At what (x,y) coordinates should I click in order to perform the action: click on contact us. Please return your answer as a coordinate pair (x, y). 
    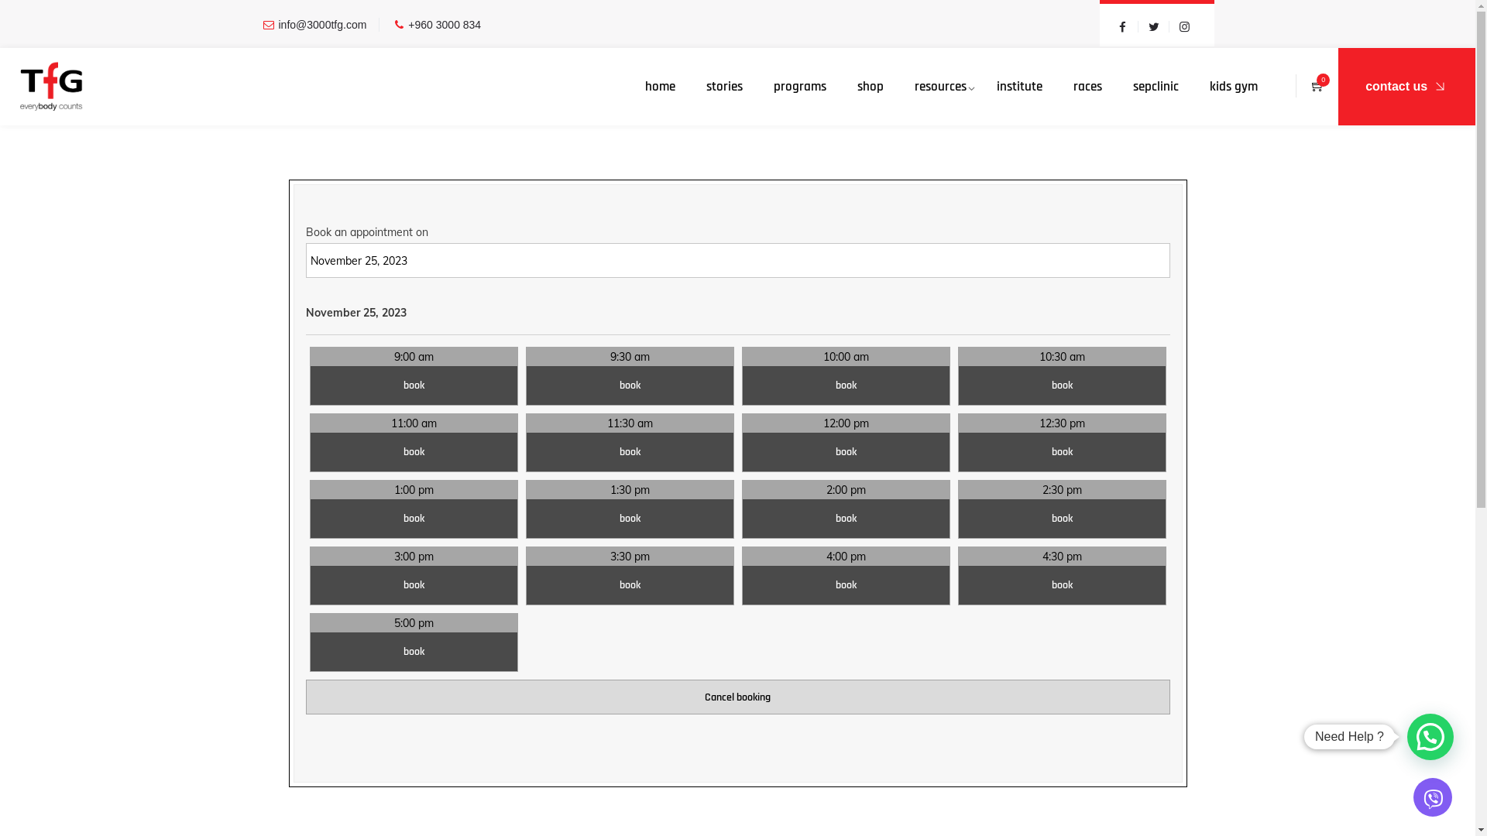
    Looking at the image, I should click on (1406, 87).